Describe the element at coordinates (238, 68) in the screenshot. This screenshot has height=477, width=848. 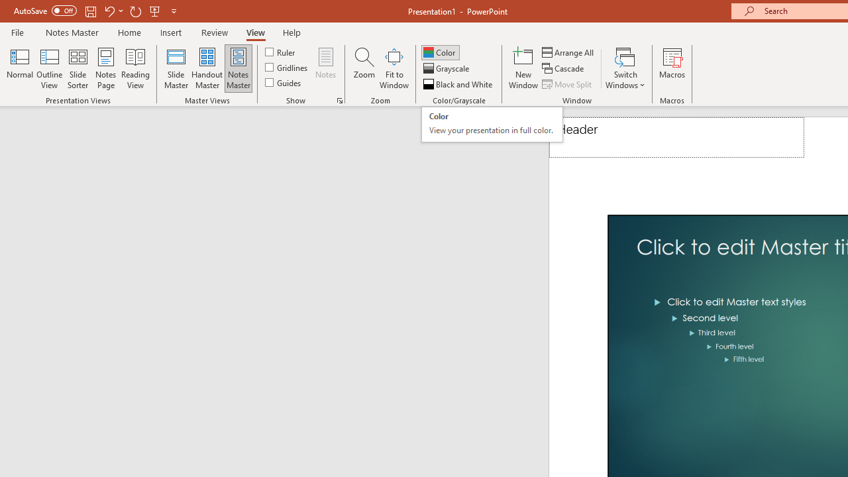
I see `Notes Master` at that location.